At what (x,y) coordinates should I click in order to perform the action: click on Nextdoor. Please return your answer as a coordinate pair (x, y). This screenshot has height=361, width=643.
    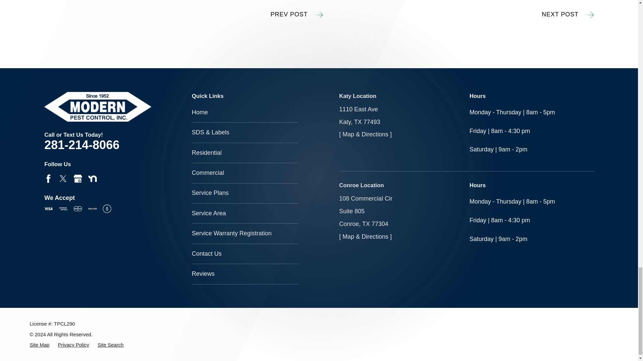
    Looking at the image, I should click on (92, 178).